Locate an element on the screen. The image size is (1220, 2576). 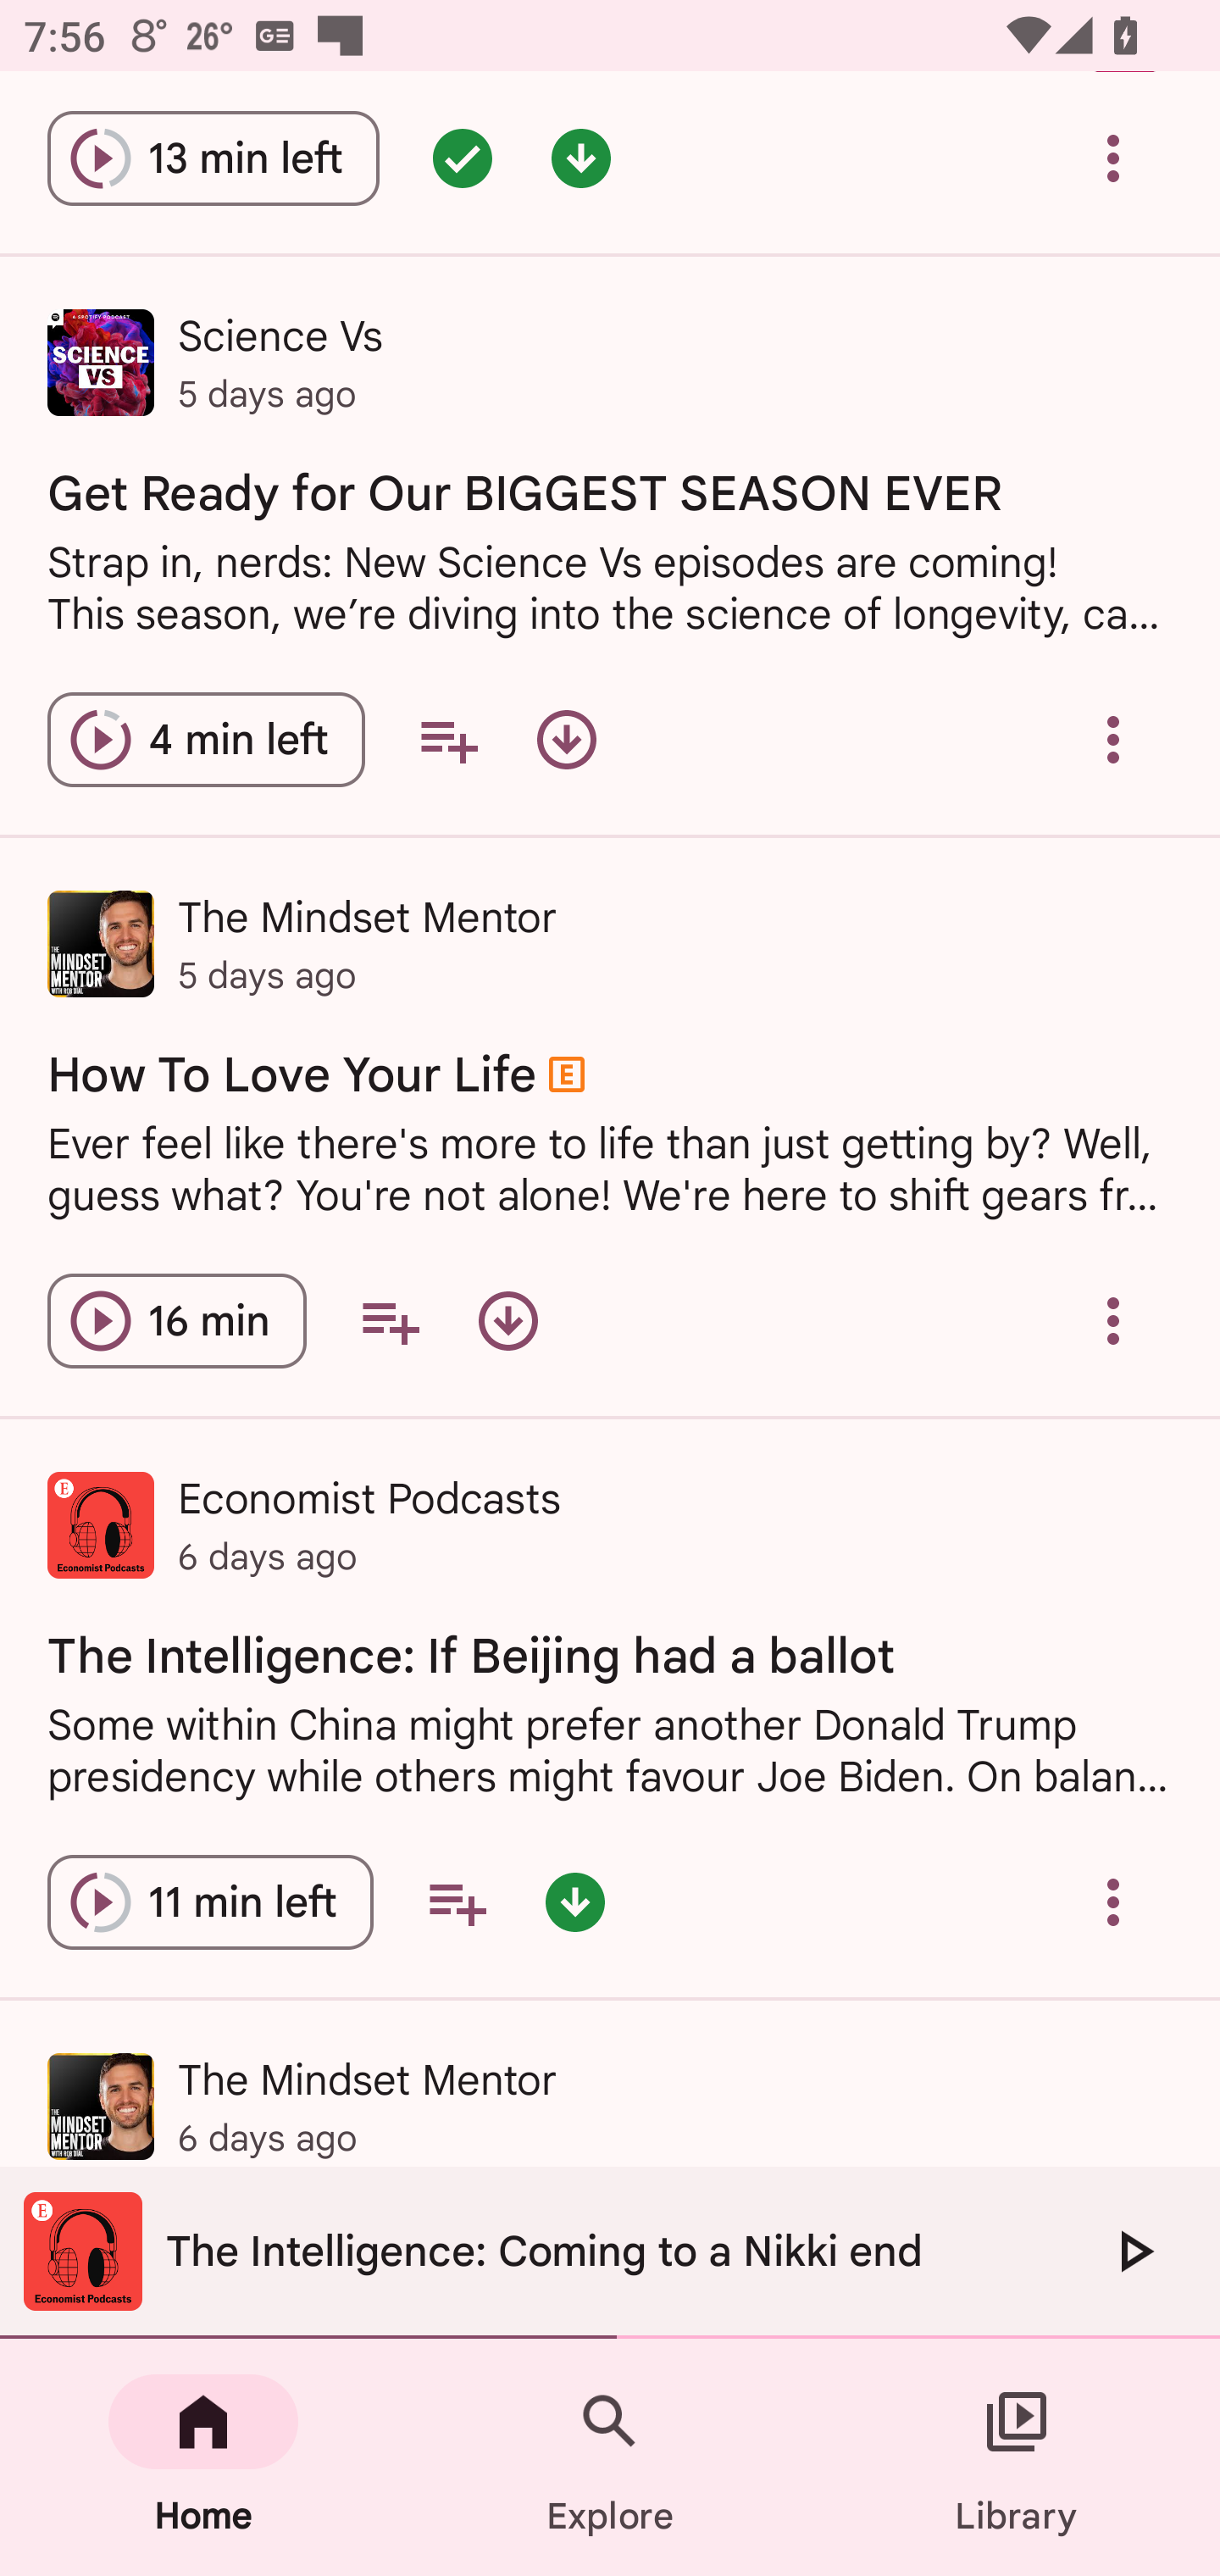
Add to your queue is located at coordinates (448, 741).